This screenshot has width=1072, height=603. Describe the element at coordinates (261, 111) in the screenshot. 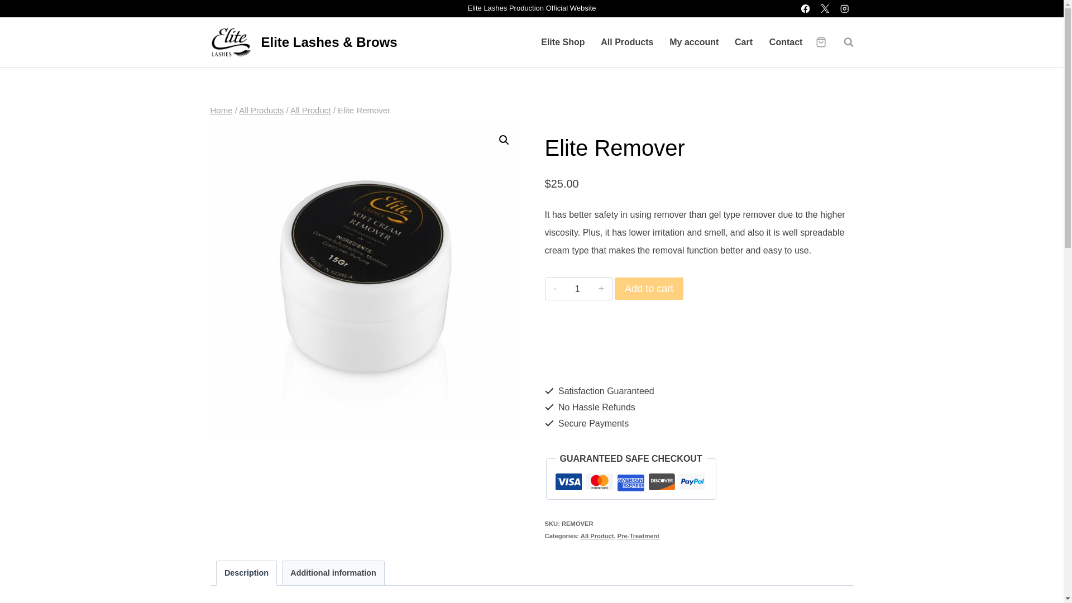

I see `All Products` at that location.